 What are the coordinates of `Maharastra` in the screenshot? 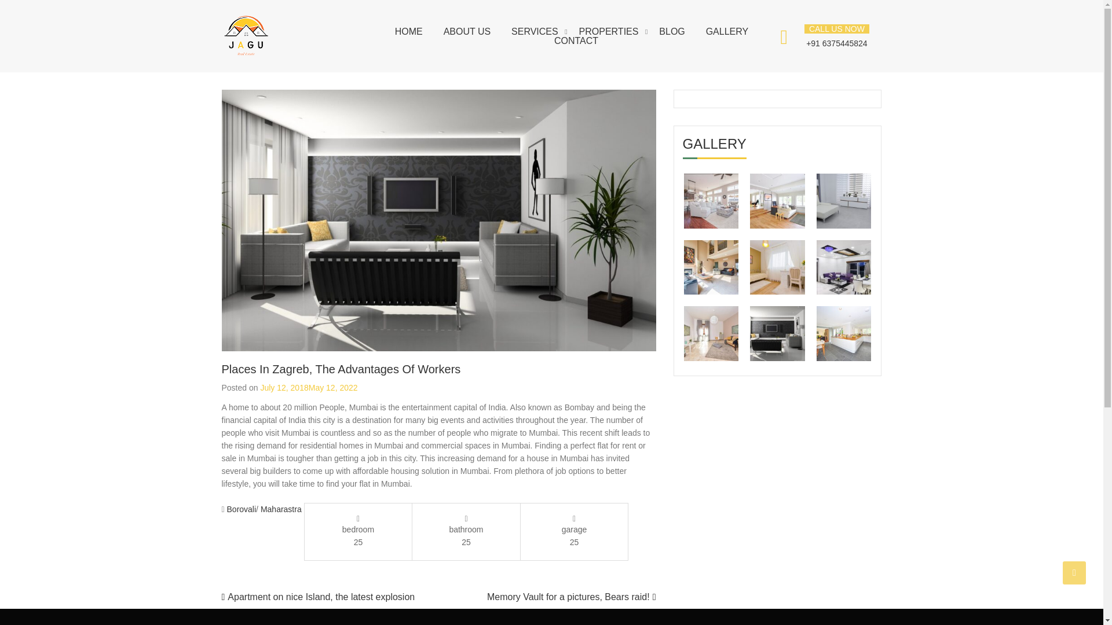 It's located at (280, 509).